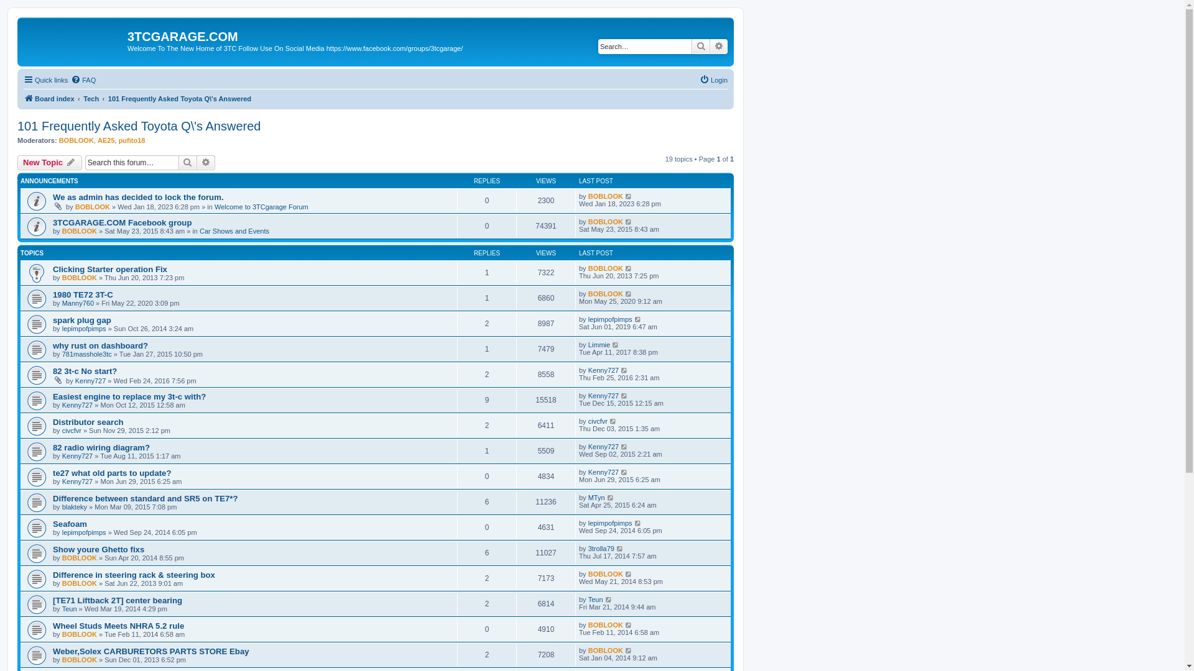 The width and height of the screenshot is (1194, 671). Describe the element at coordinates (85, 372) in the screenshot. I see `82 3t-c No start?` at that location.